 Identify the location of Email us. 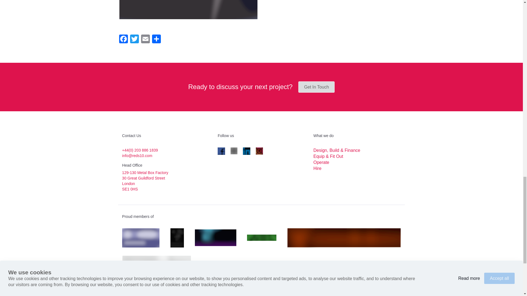
(137, 156).